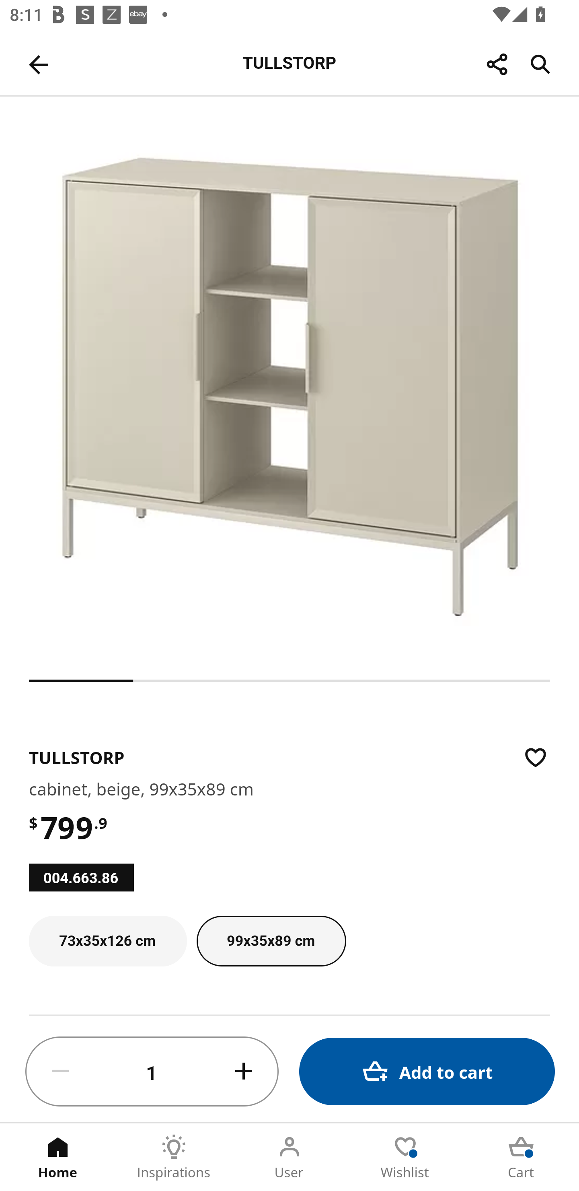  What do you see at coordinates (152, 1072) in the screenshot?
I see `1` at bounding box center [152, 1072].